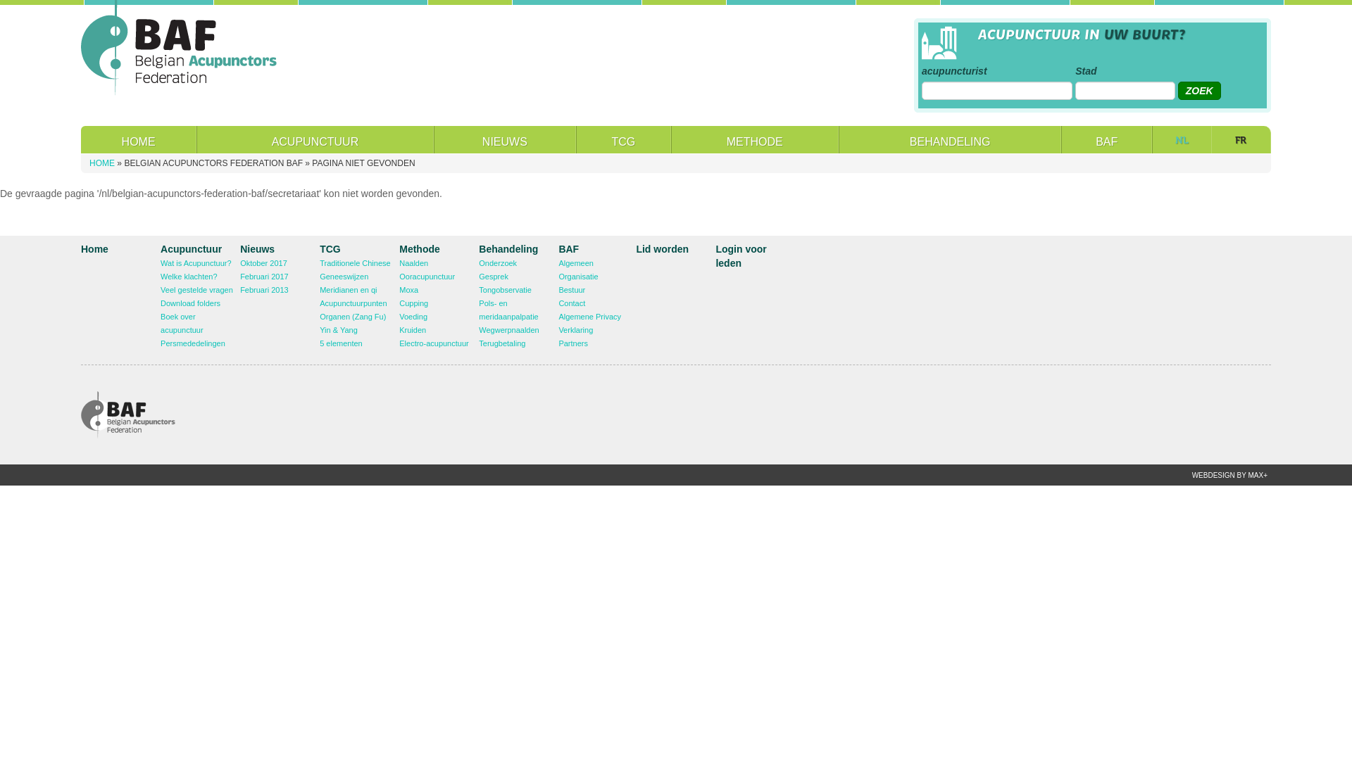 The width and height of the screenshot is (1352, 760). Describe the element at coordinates (353, 317) in the screenshot. I see `Organen (Zang Fu)` at that location.